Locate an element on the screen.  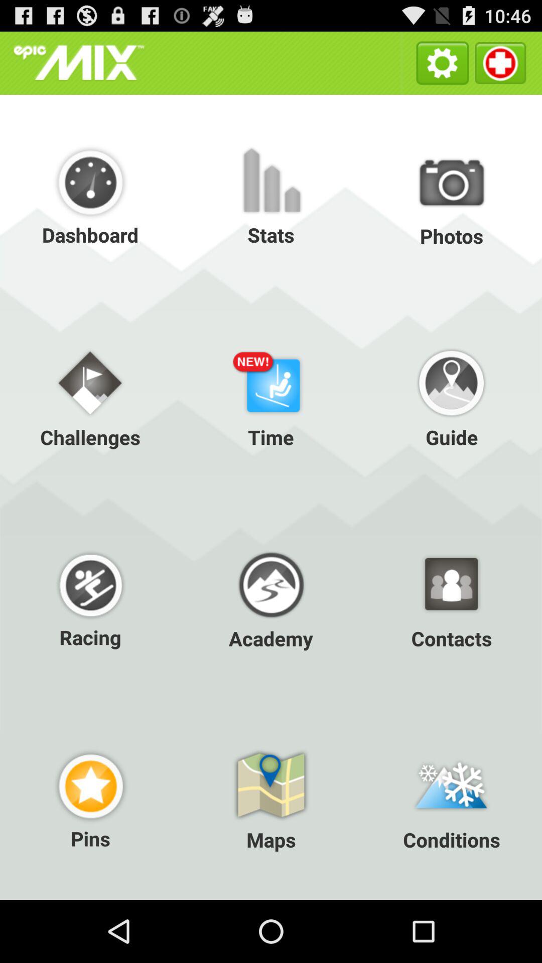
turn on the icon to the left of maps button is located at coordinates (90, 798).